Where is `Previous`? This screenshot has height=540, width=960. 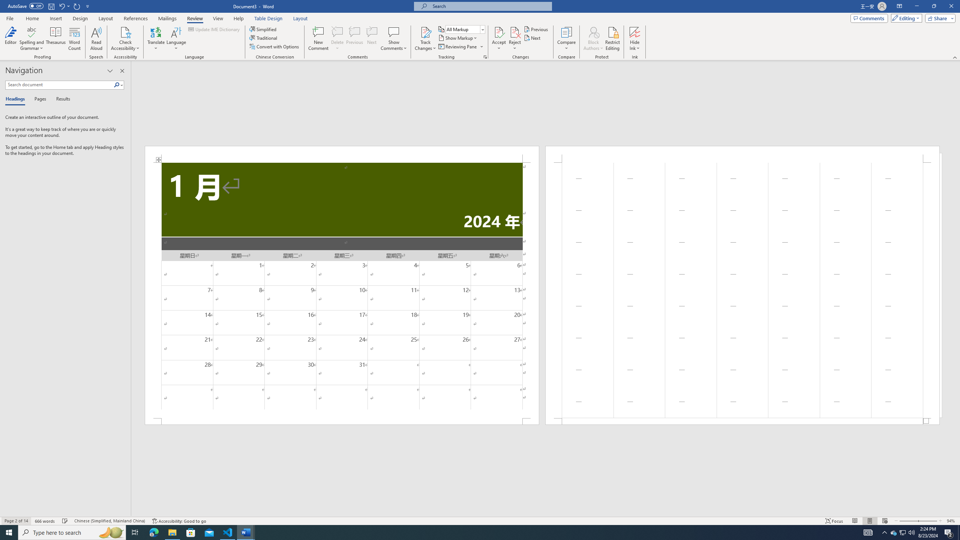 Previous is located at coordinates (536, 29).